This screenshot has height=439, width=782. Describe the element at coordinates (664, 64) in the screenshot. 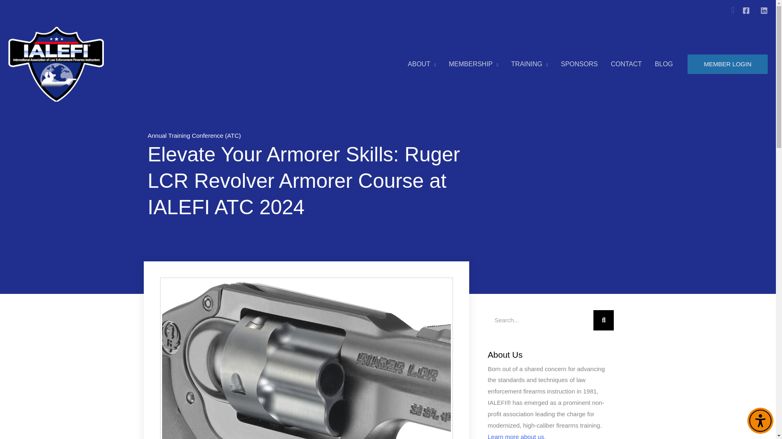

I see `BLOG` at that location.